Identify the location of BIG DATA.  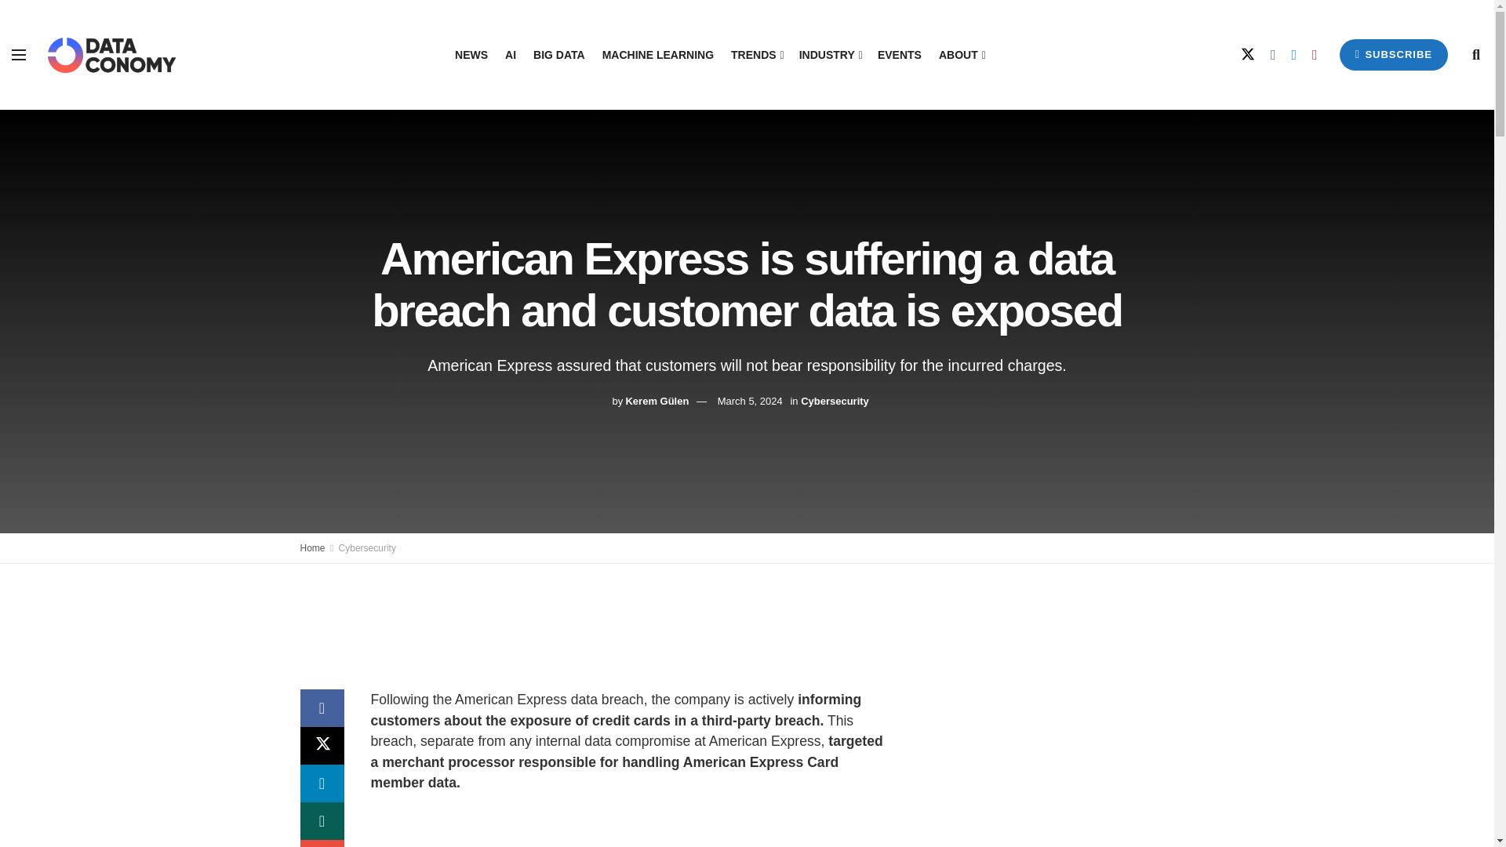
(558, 55).